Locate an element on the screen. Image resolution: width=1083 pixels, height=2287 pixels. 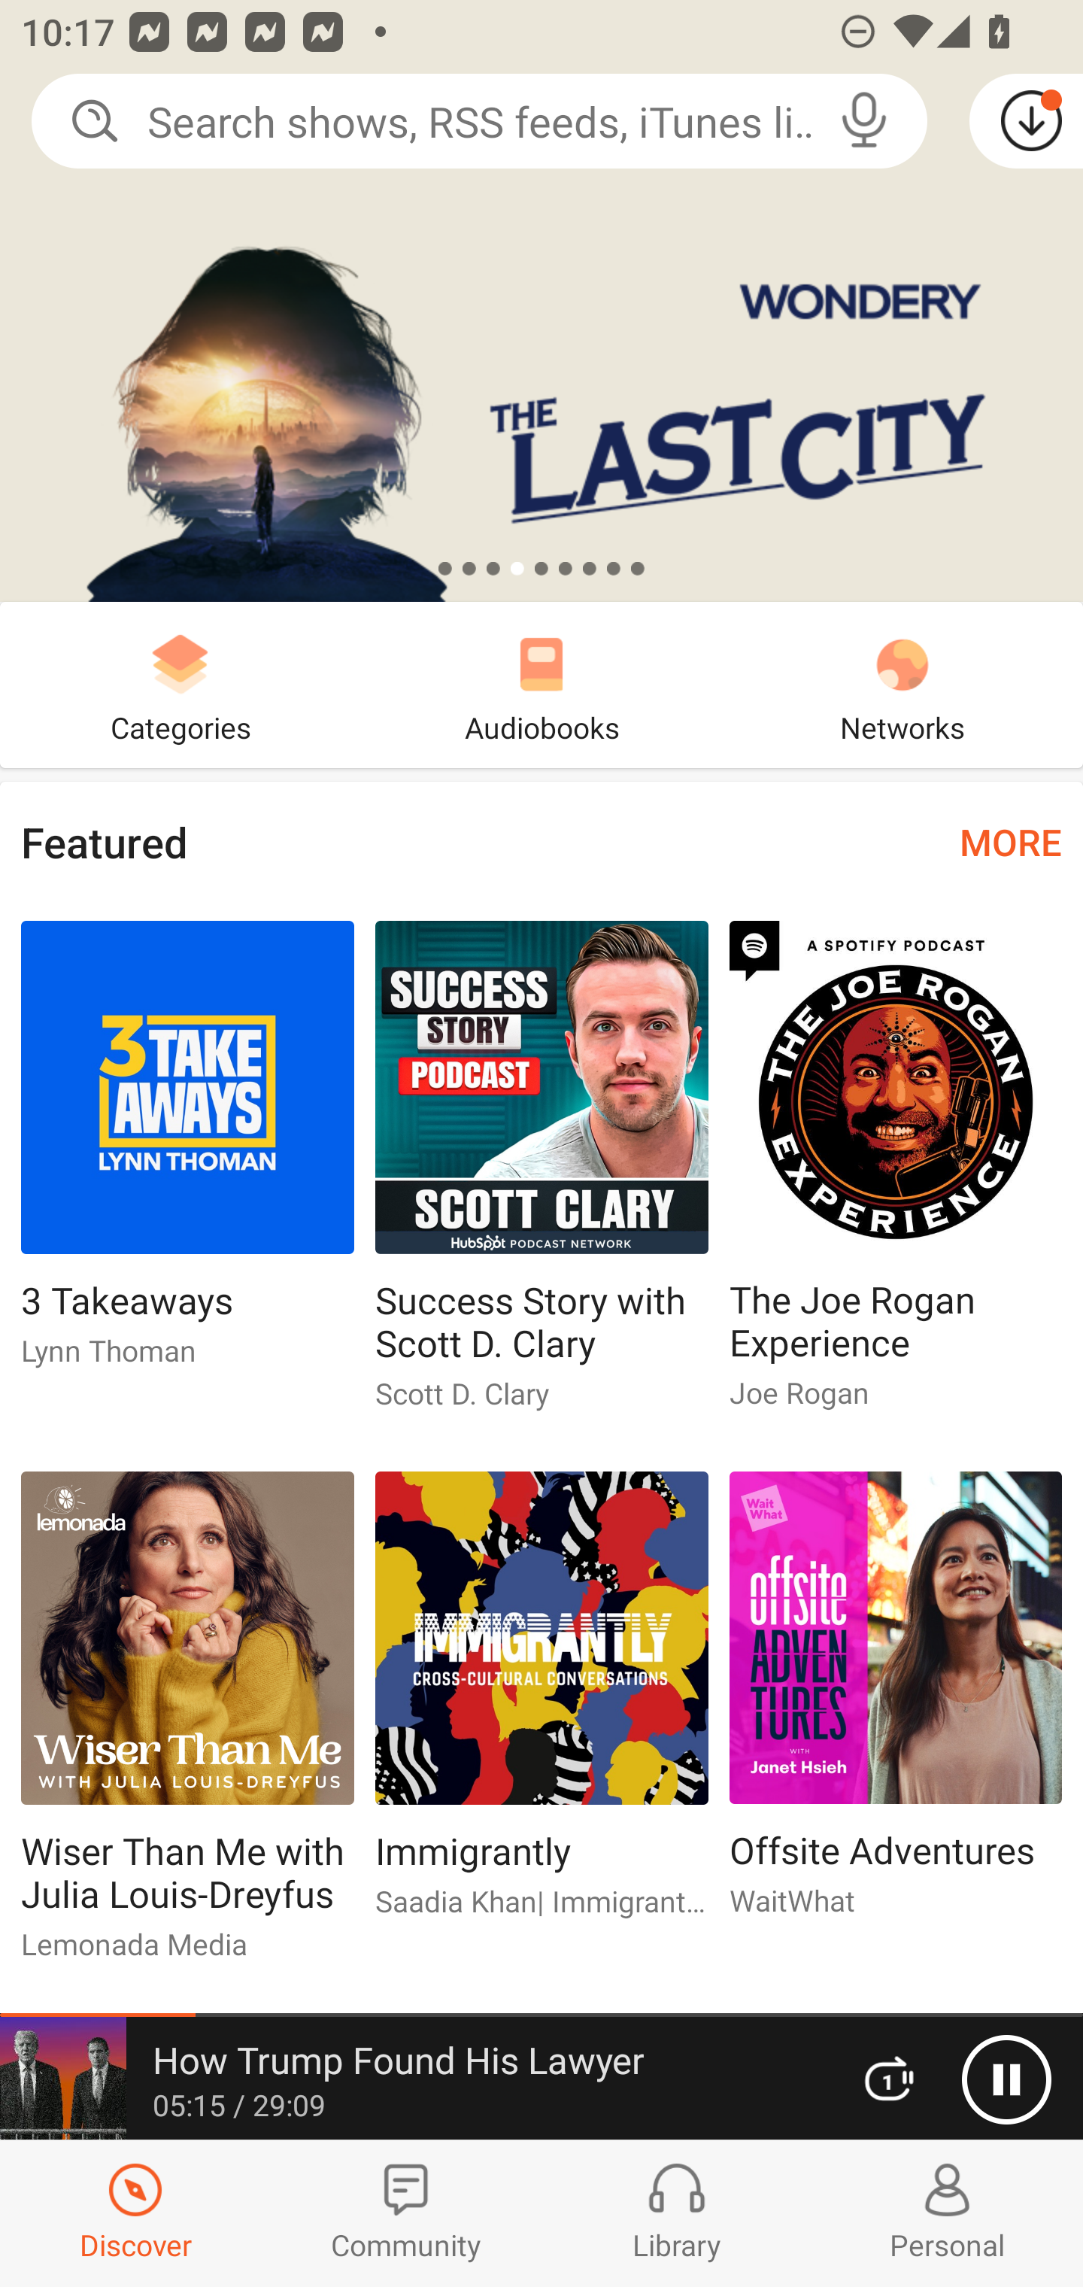
The Last City is located at coordinates (541, 301).